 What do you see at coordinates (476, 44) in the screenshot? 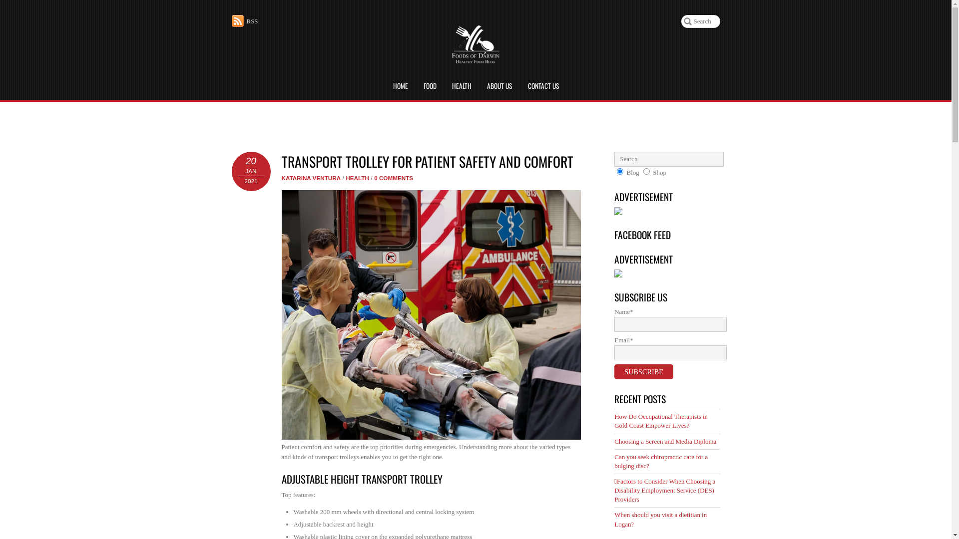
I see `Foods of Darwin` at bounding box center [476, 44].